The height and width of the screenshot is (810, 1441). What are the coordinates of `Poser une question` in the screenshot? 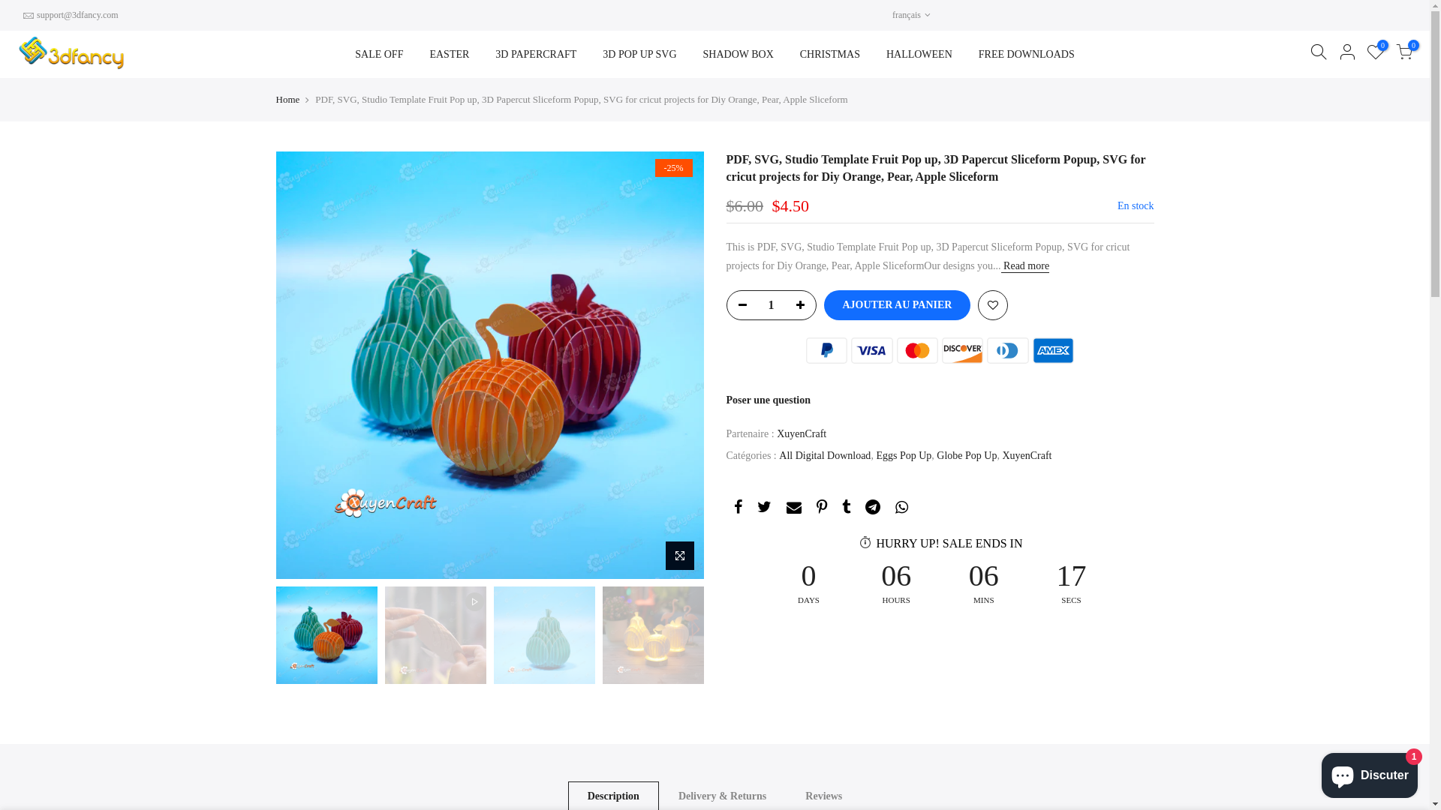 It's located at (769, 400).